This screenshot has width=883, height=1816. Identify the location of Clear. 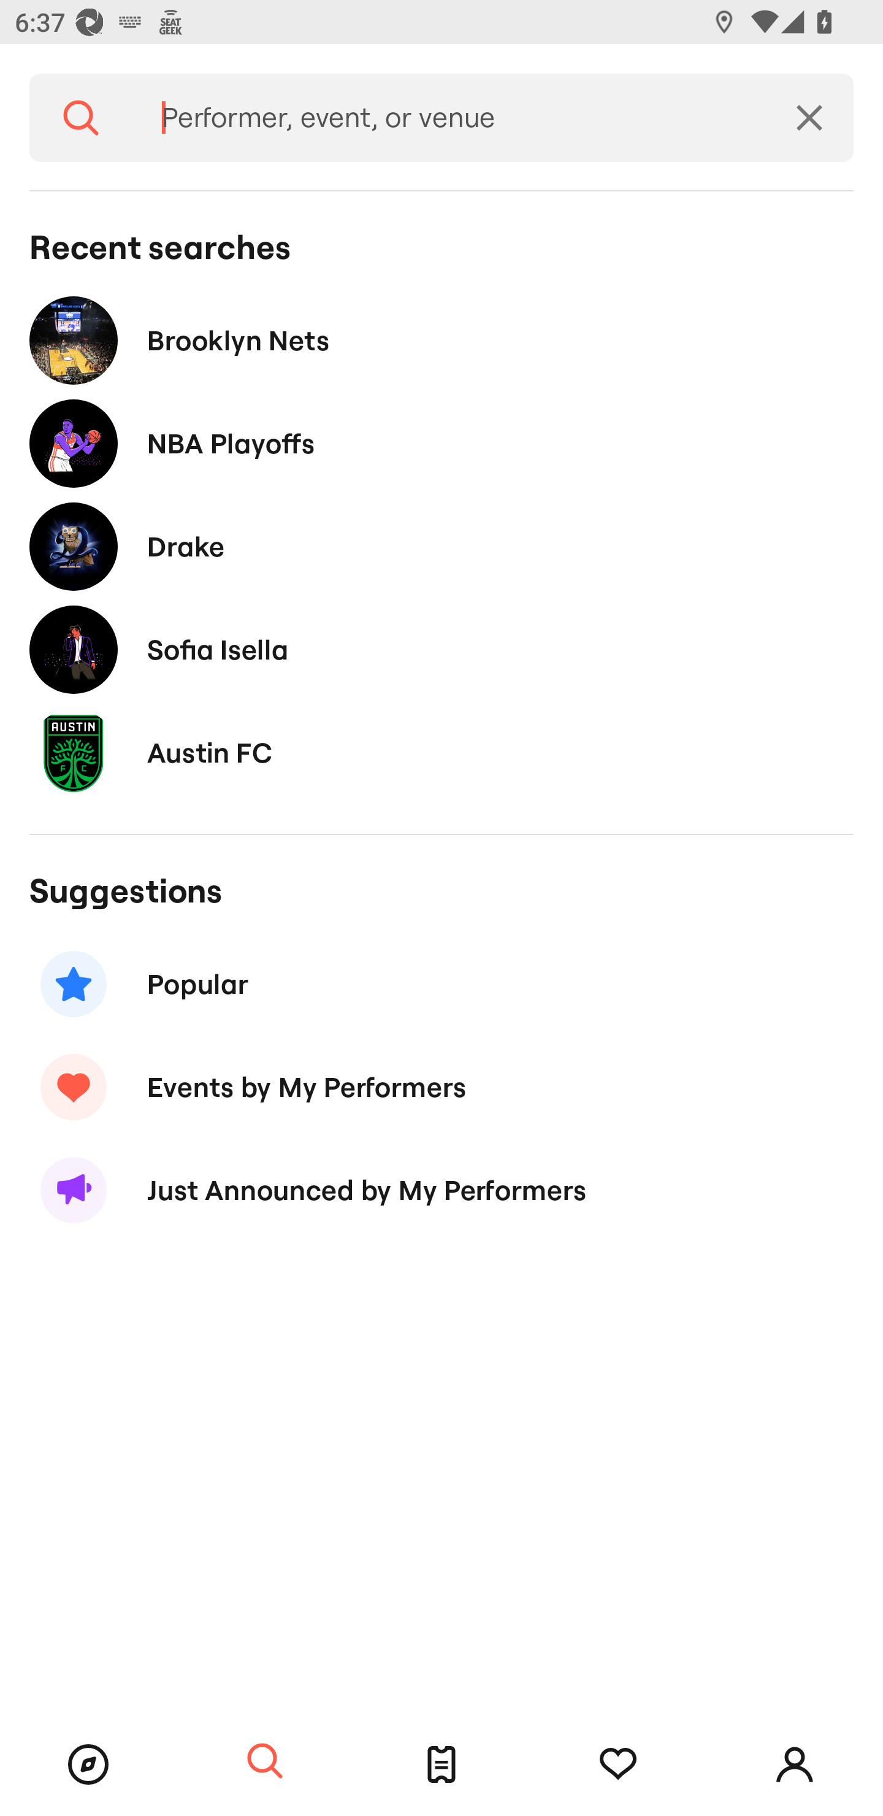
(809, 118).